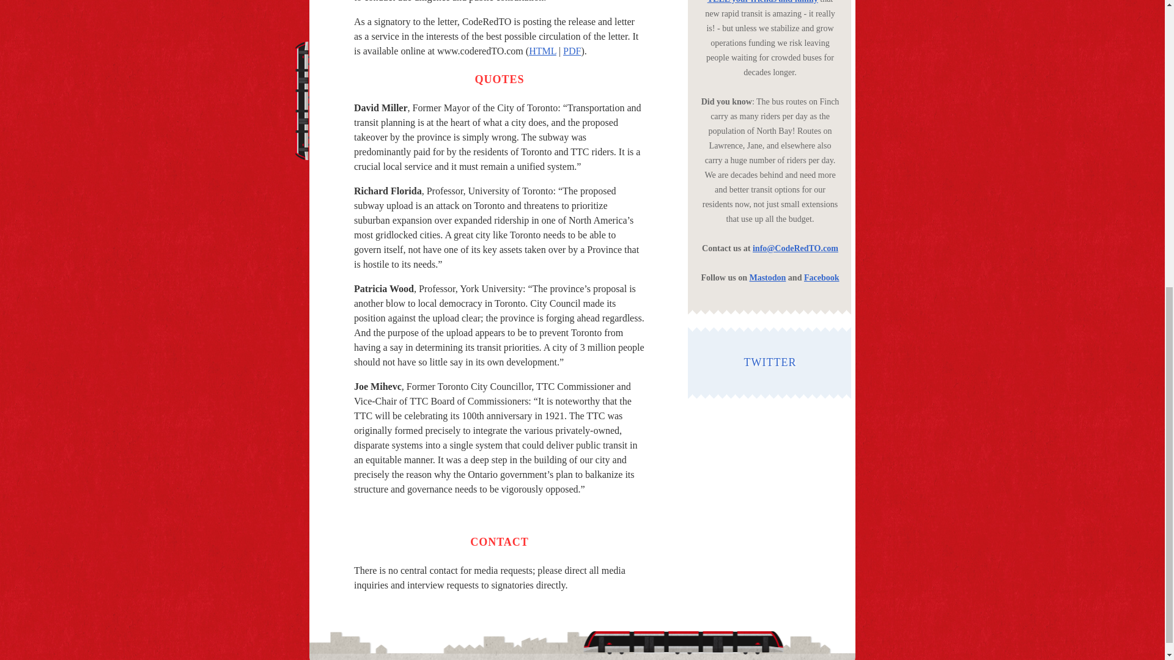 This screenshot has height=660, width=1174. Describe the element at coordinates (822, 277) in the screenshot. I see `Facebook` at that location.